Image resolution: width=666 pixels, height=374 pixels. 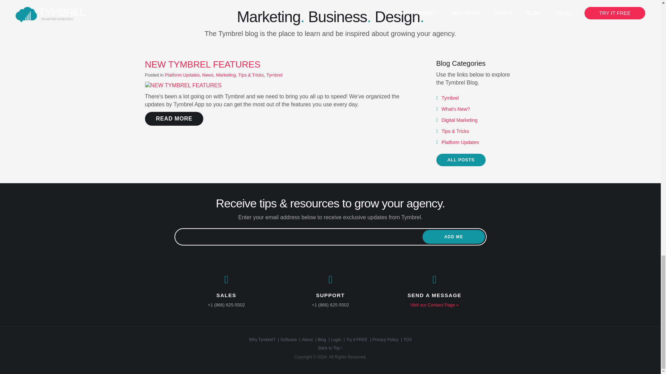 I want to click on Read The Tymbrel Blog, so click(x=461, y=160).